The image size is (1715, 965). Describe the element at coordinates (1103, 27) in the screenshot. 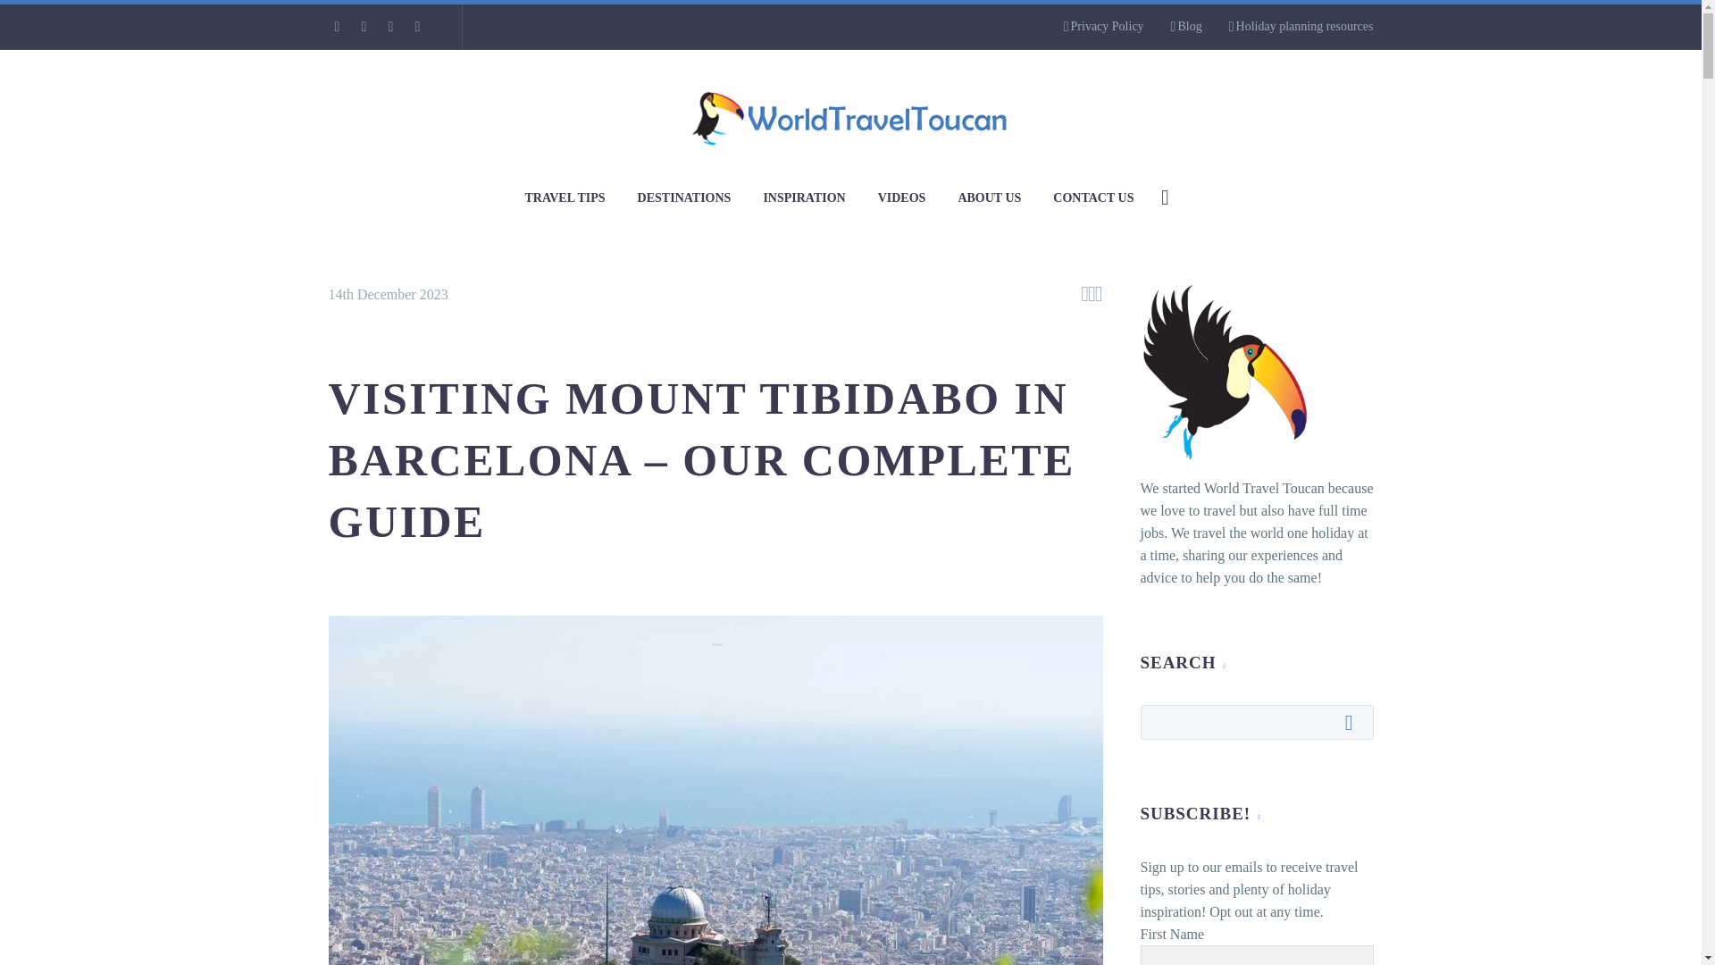

I see `Privacy Policy` at that location.